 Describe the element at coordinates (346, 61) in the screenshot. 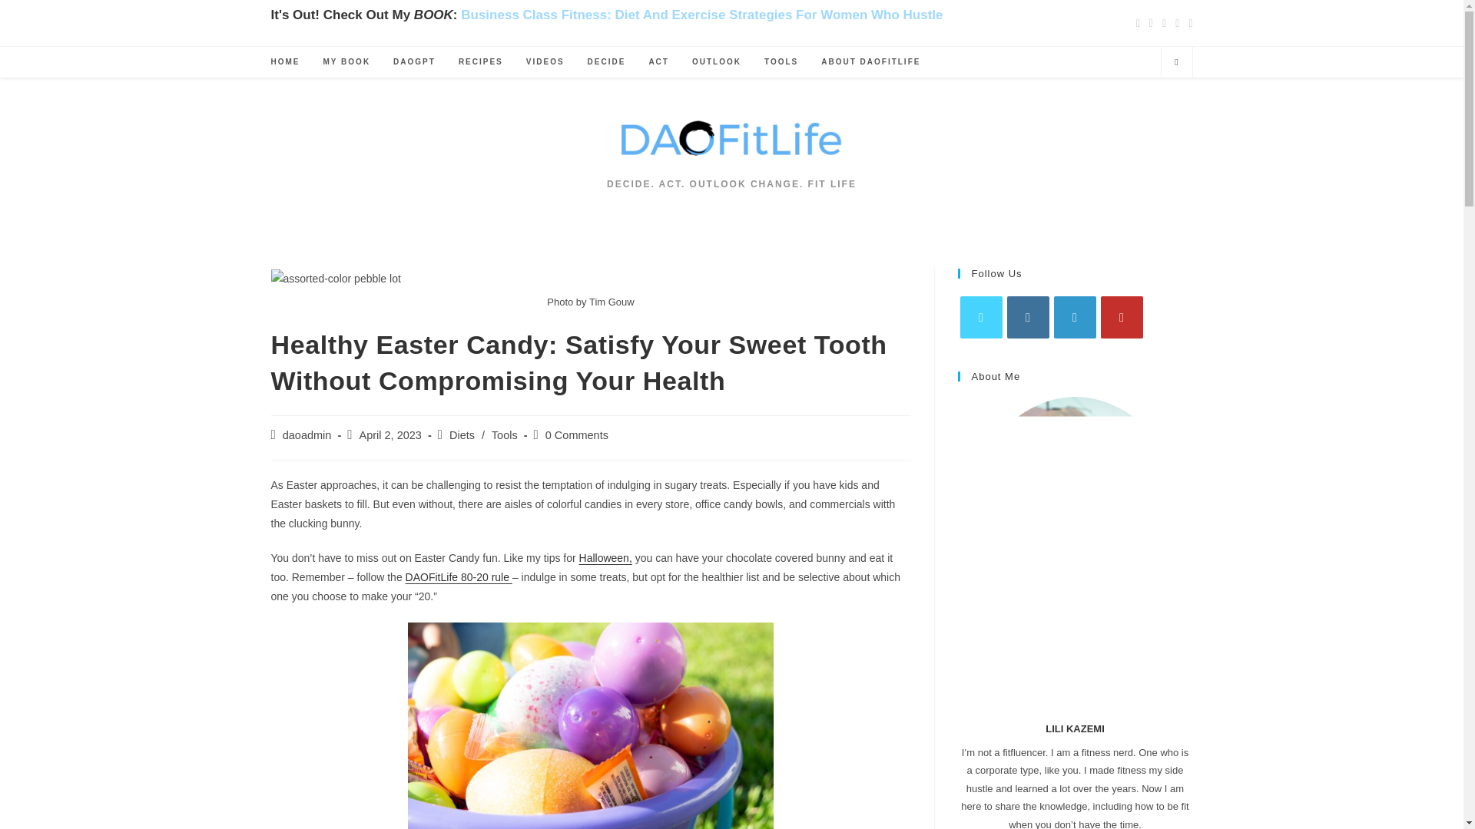

I see `MY BOOK` at that location.